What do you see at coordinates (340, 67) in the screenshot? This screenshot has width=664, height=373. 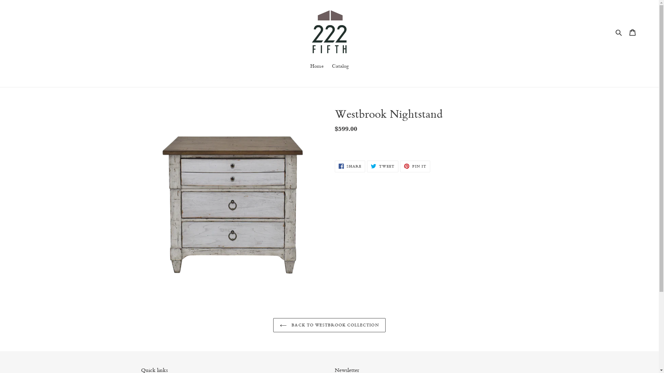 I see `Catalog` at bounding box center [340, 67].